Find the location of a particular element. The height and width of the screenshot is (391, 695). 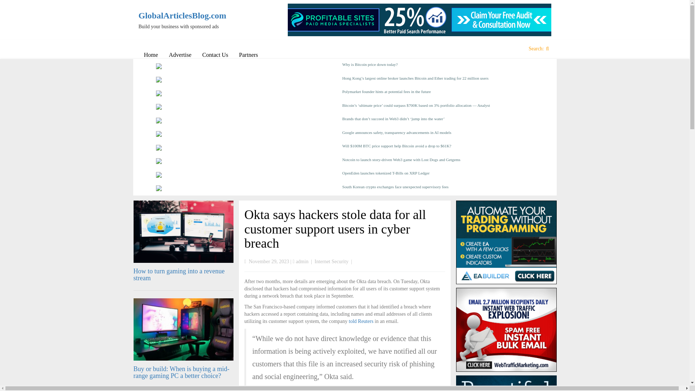

Posts by admin is located at coordinates (302, 261).